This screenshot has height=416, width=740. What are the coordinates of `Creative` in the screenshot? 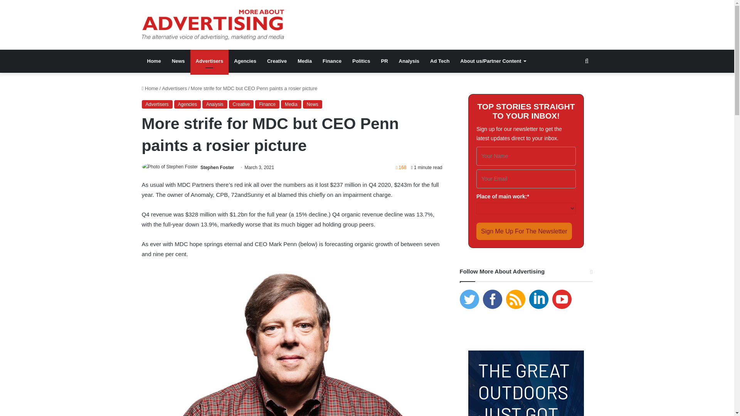 It's located at (241, 104).